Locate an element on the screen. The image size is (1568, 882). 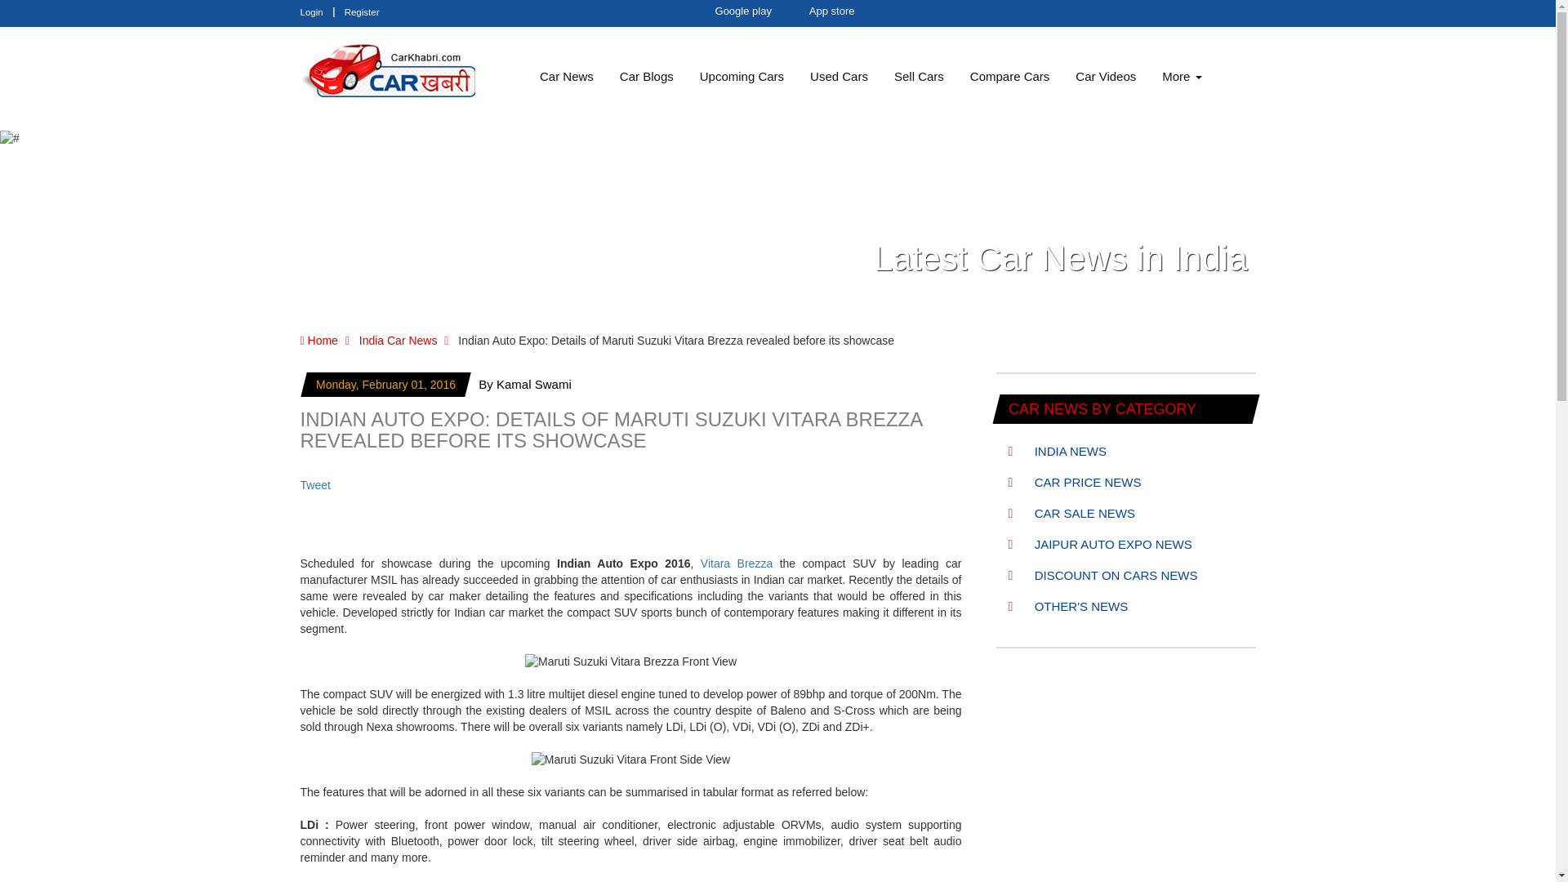
CAR PRICE NEWS is located at coordinates (1075, 482).